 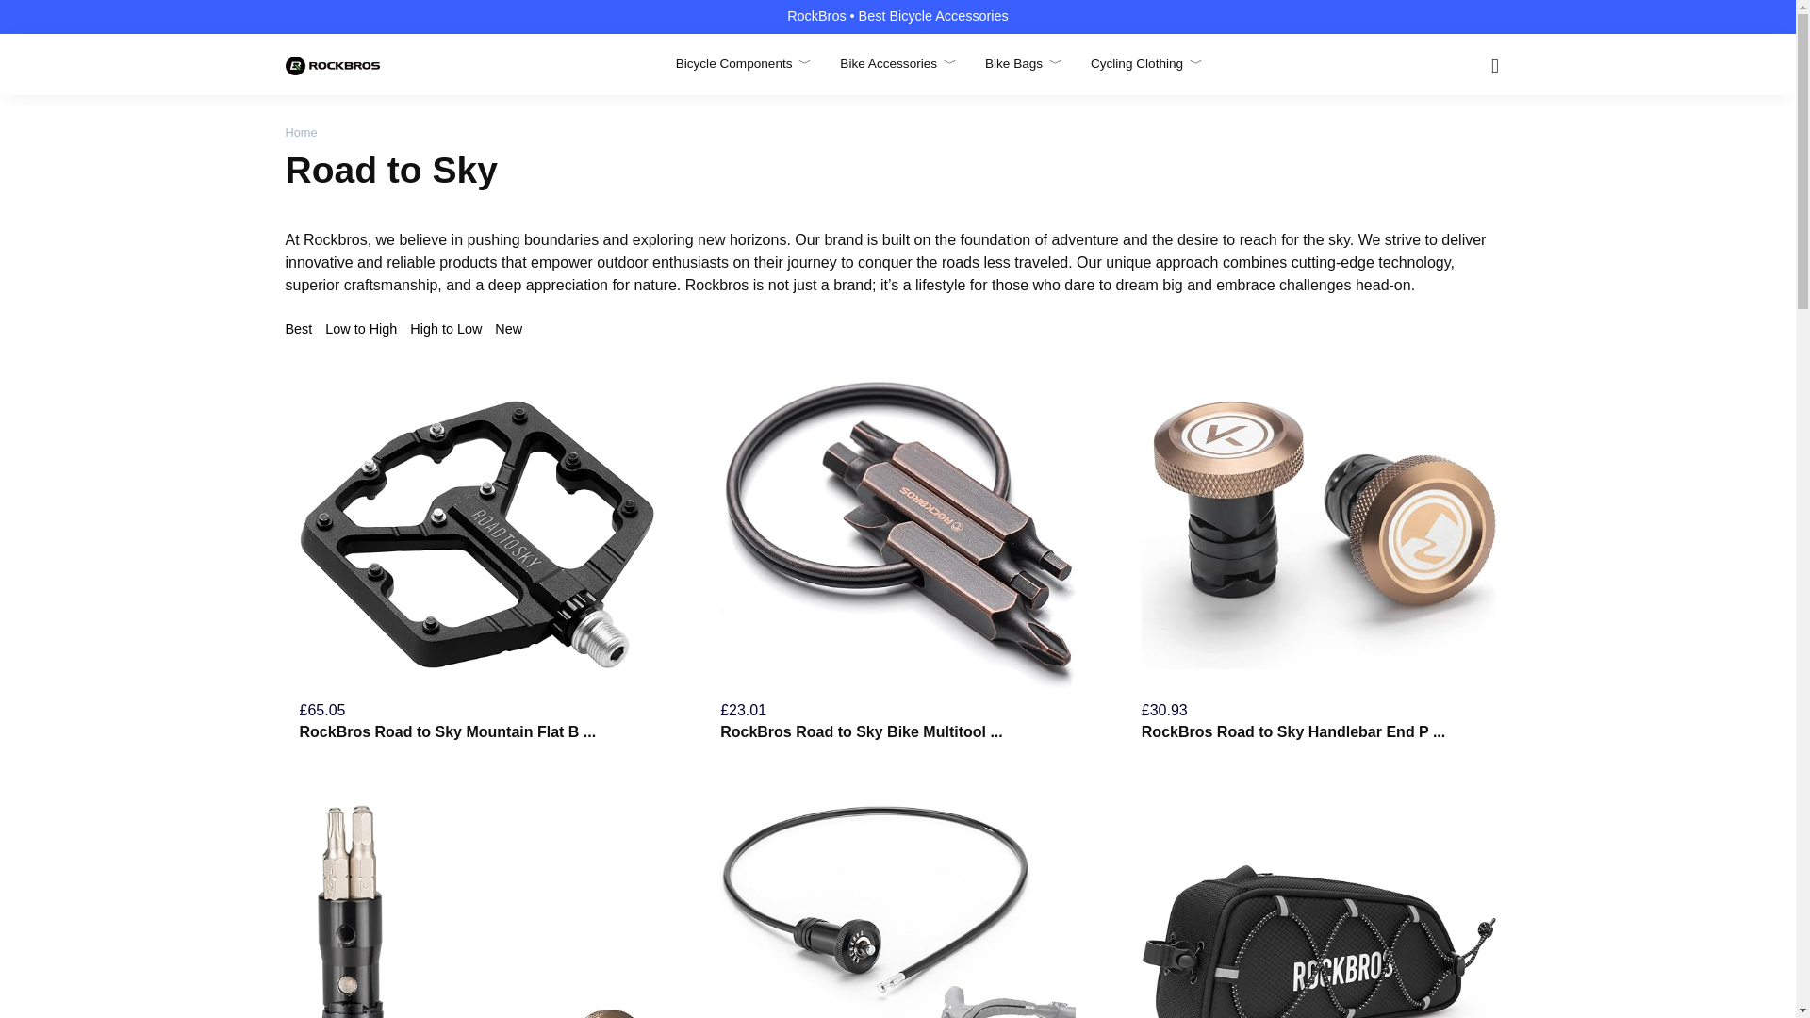 I want to click on Bike Accessories, so click(x=897, y=63).